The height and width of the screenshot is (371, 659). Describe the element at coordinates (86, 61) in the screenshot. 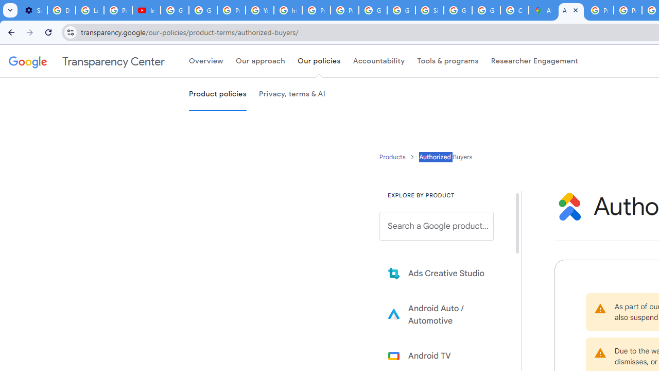

I see `Transparency Center` at that location.